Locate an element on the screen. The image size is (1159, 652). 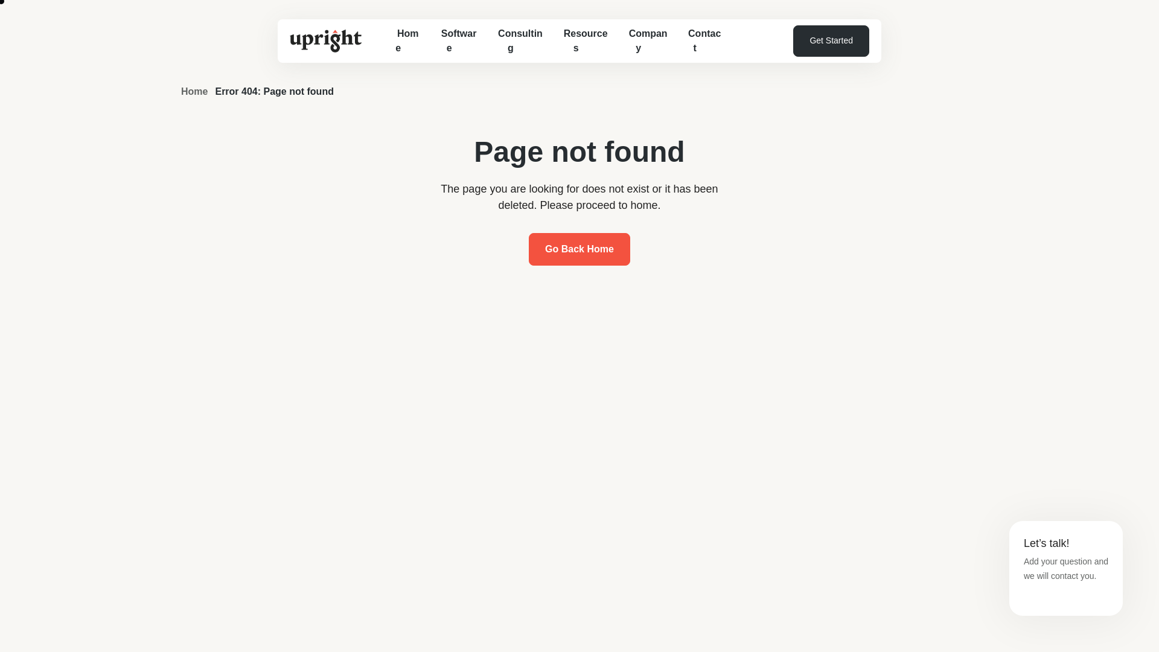
Company is located at coordinates (643, 40).